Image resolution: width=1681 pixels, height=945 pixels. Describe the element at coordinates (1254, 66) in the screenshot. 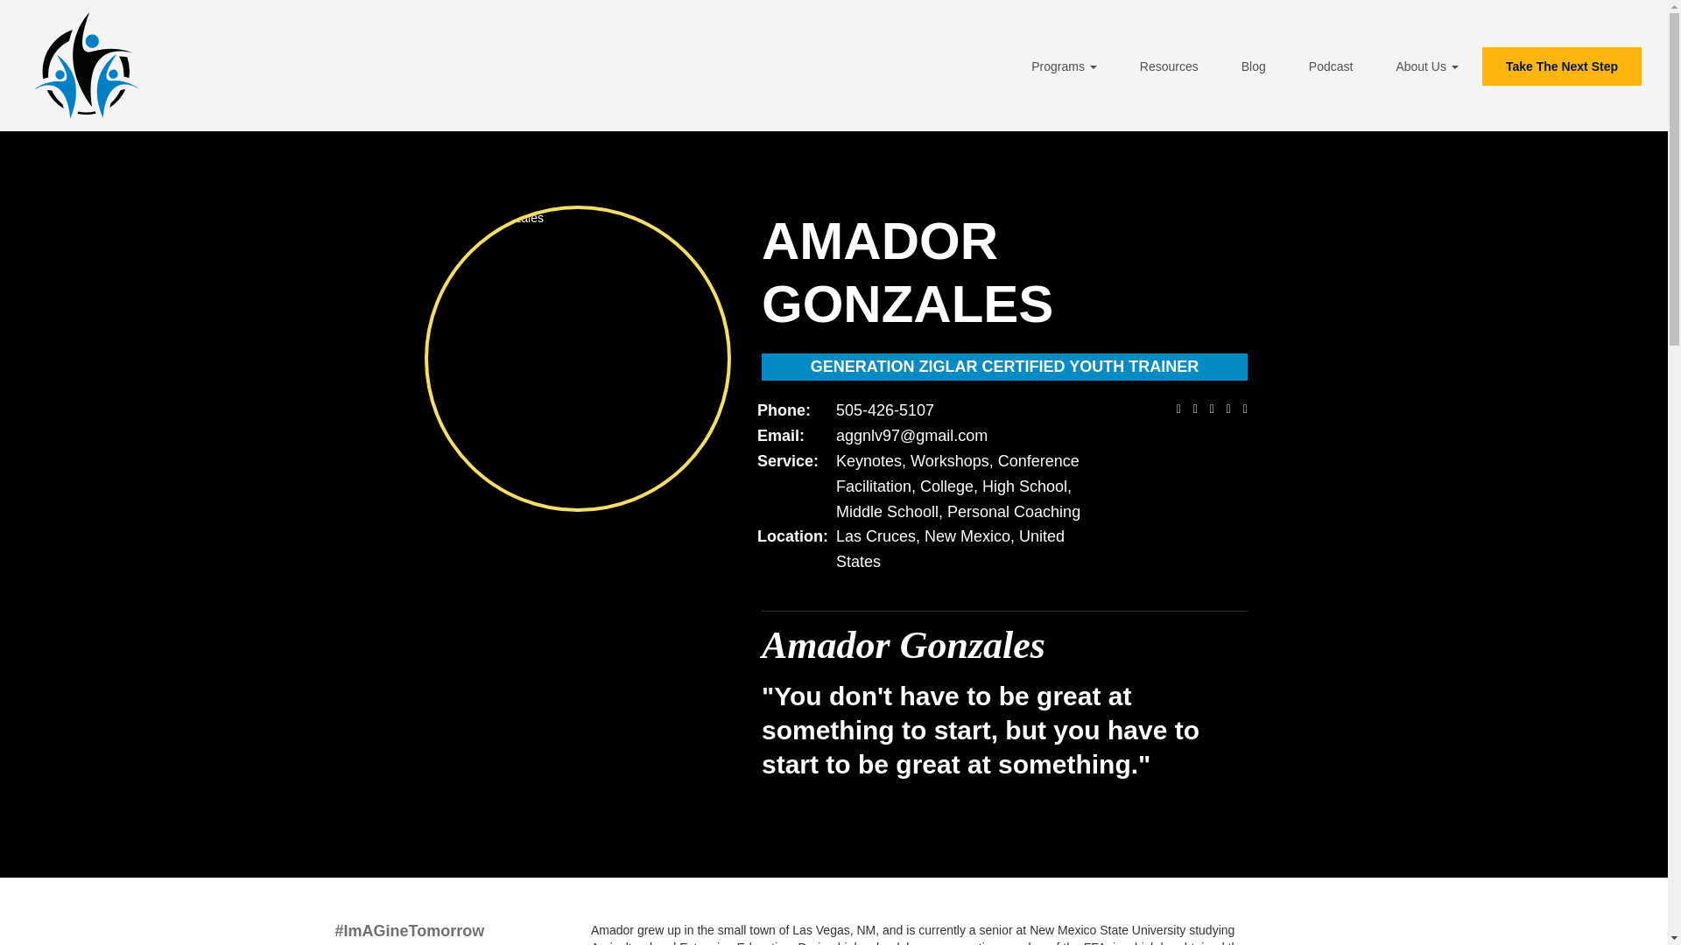

I see `Blog` at that location.